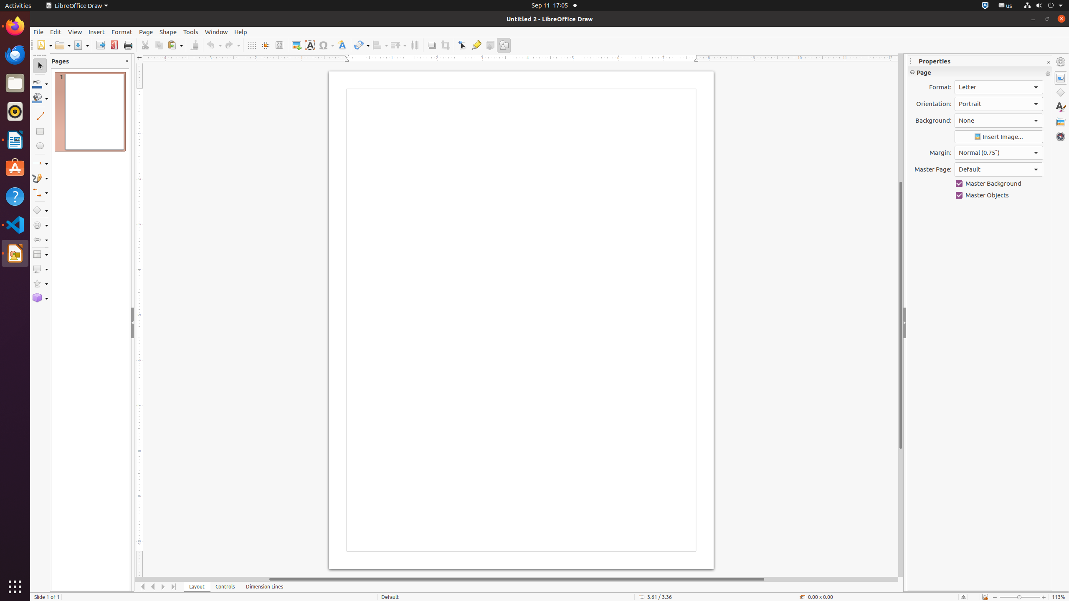  What do you see at coordinates (380, 45) in the screenshot?
I see `Align` at bounding box center [380, 45].